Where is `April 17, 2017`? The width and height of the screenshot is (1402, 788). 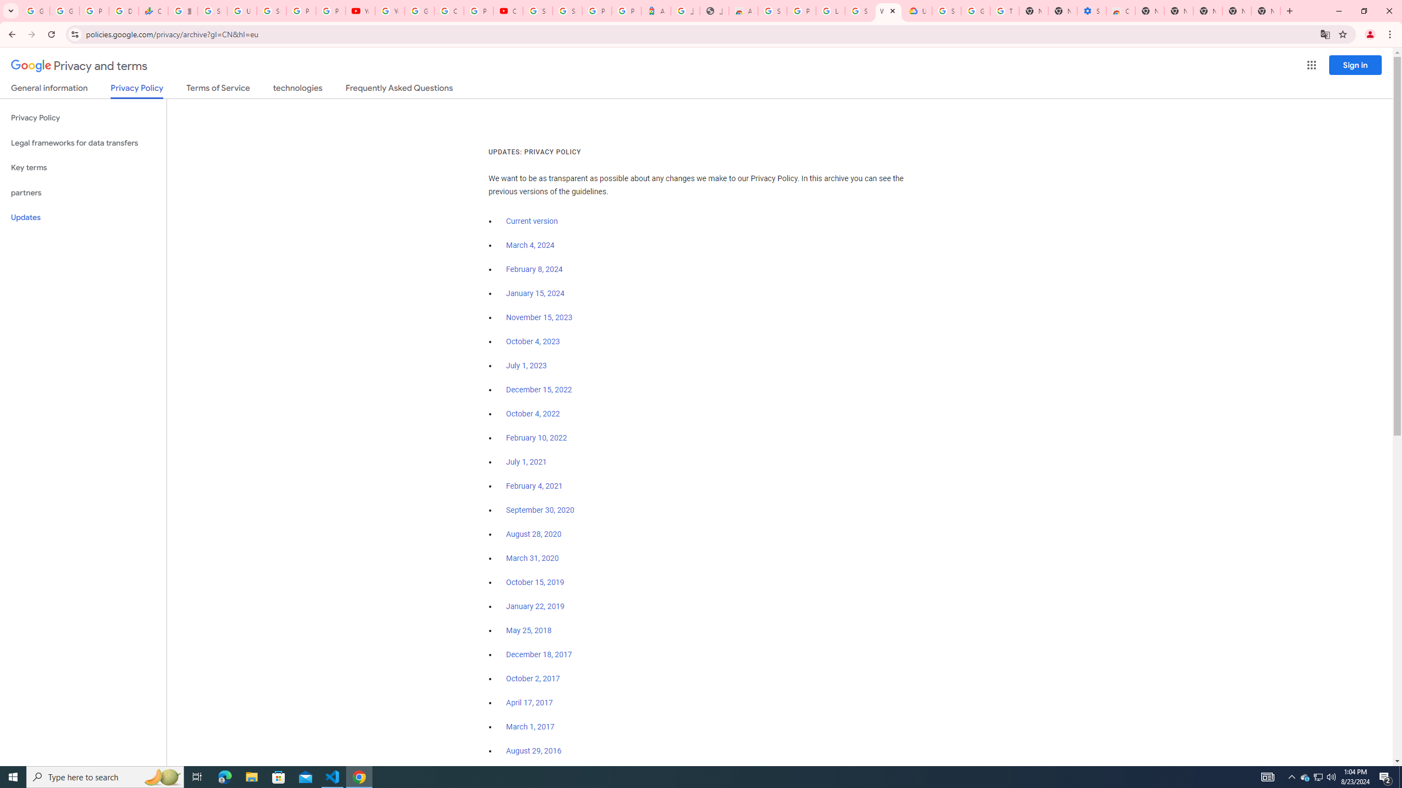
April 17, 2017 is located at coordinates (530, 703).